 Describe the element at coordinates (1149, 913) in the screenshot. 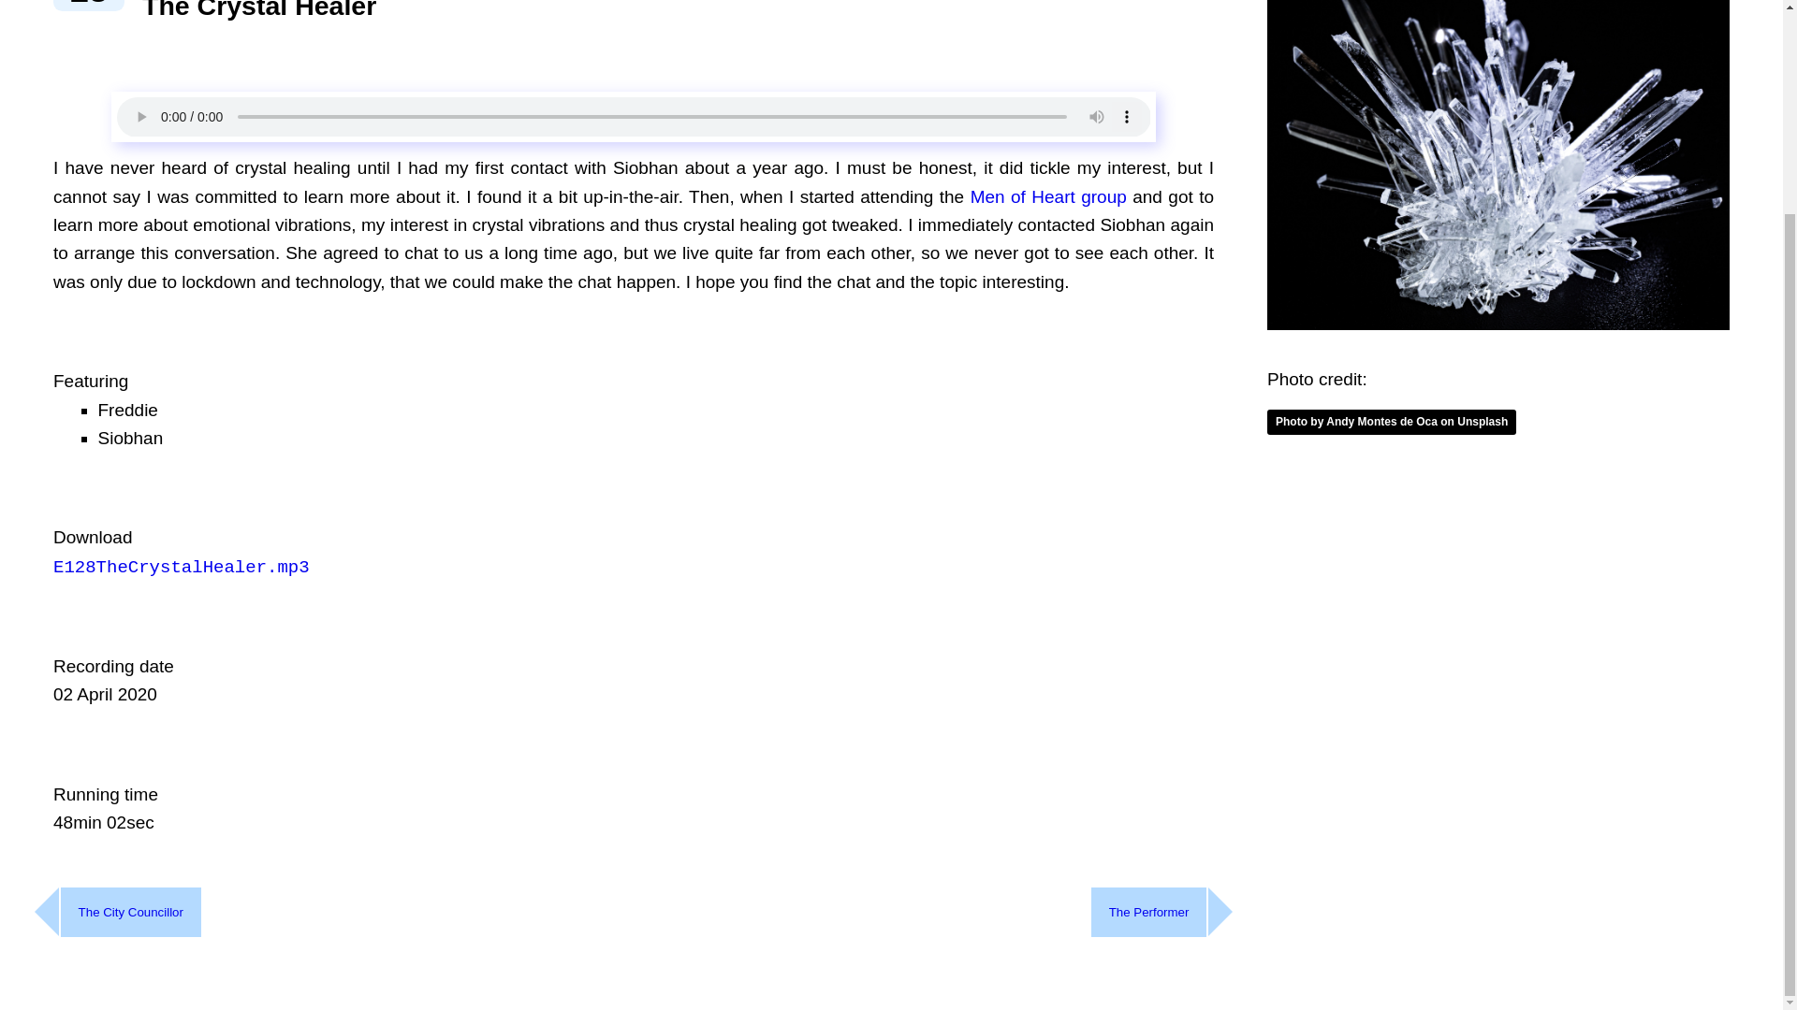

I see `The Performer` at that location.